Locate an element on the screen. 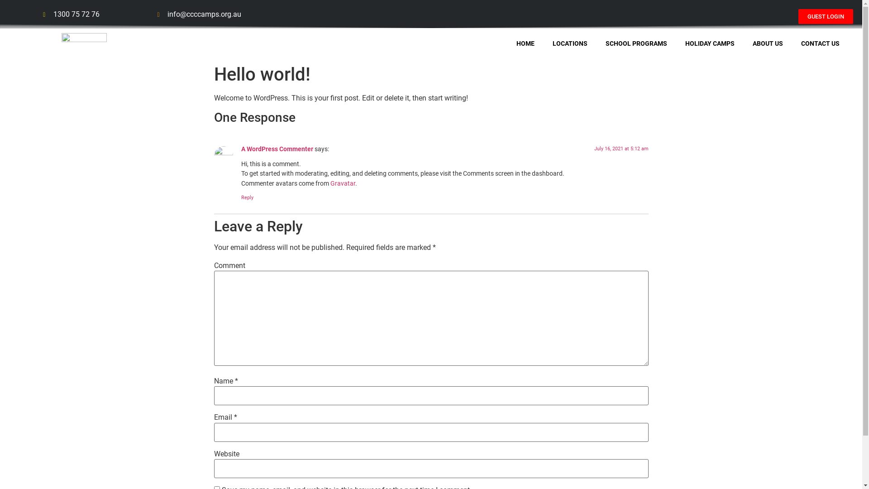  ABOUT US is located at coordinates (768, 43).